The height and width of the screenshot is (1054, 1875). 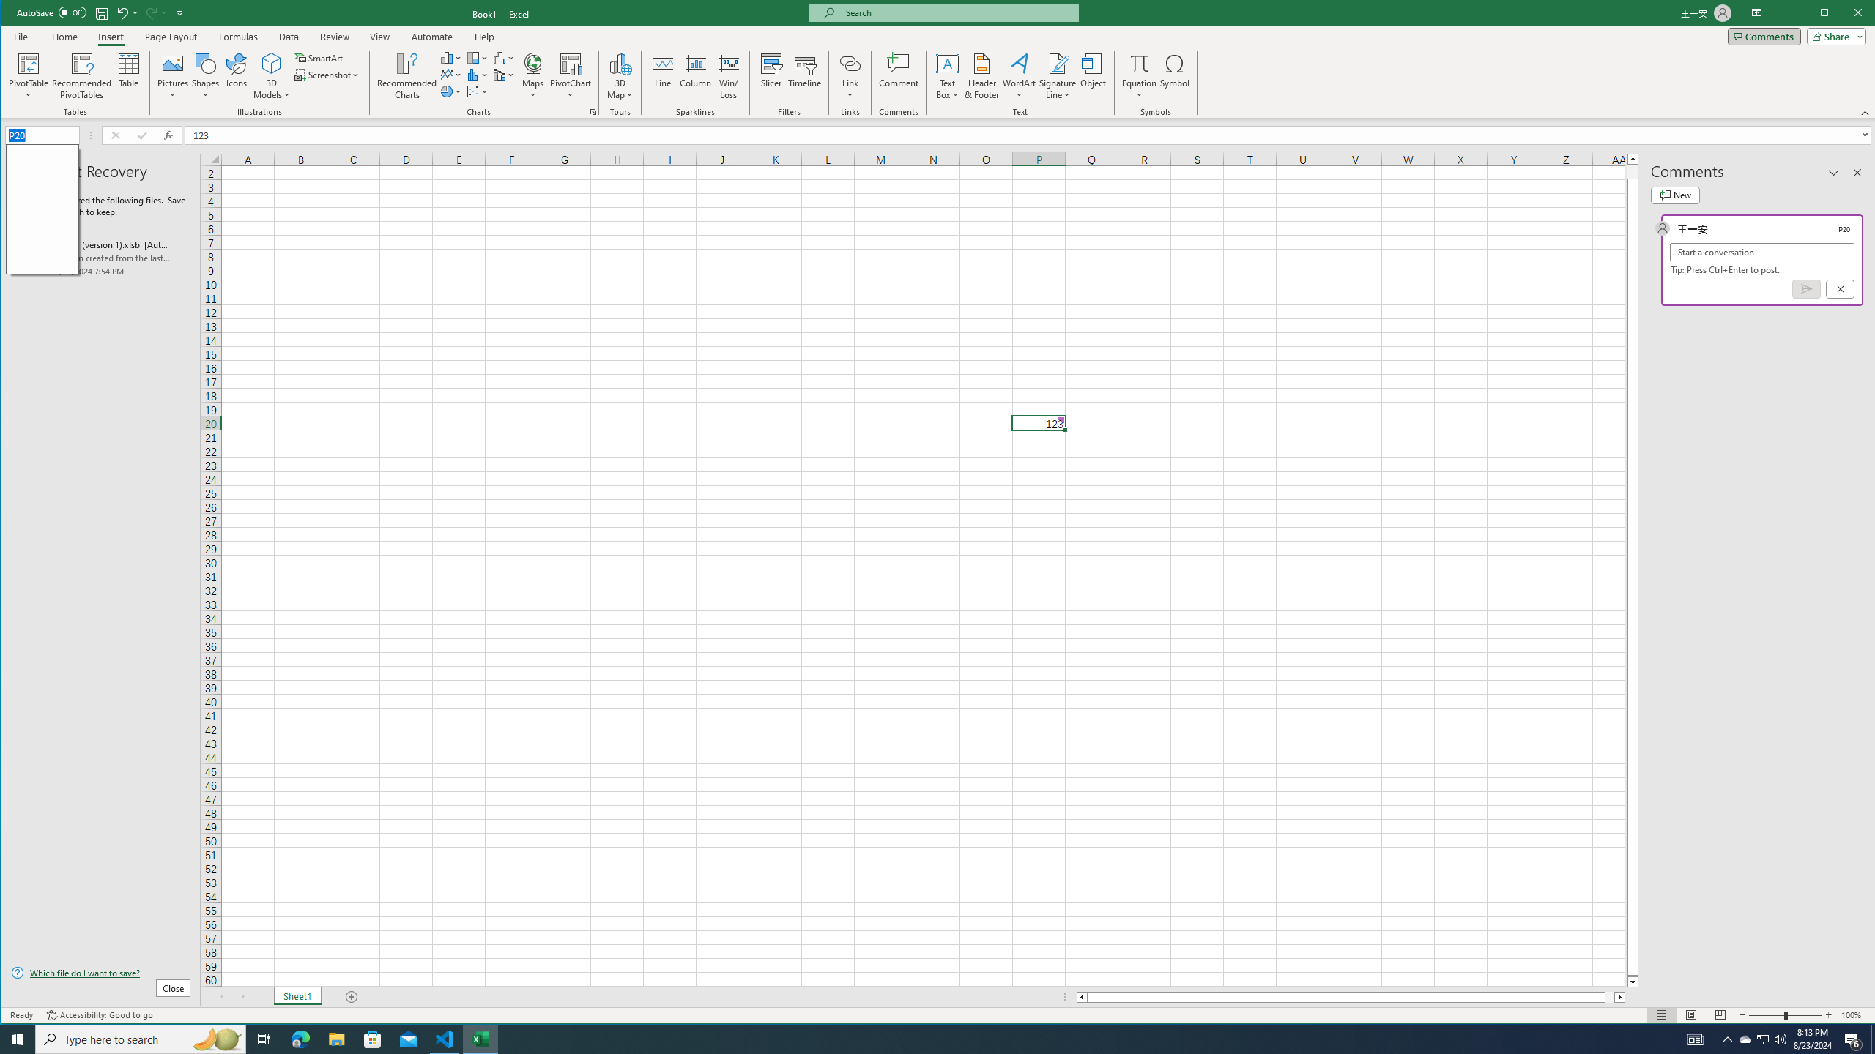 I want to click on 3D Models, so click(x=272, y=63).